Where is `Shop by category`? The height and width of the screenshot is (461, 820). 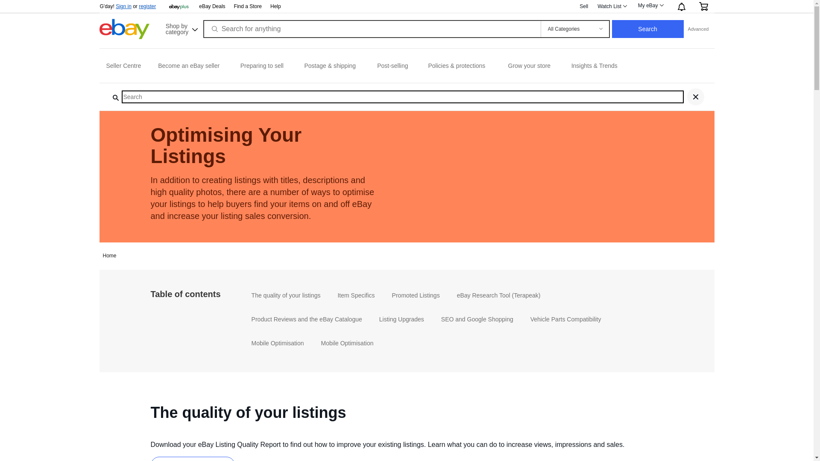 Shop by category is located at coordinates (181, 28).